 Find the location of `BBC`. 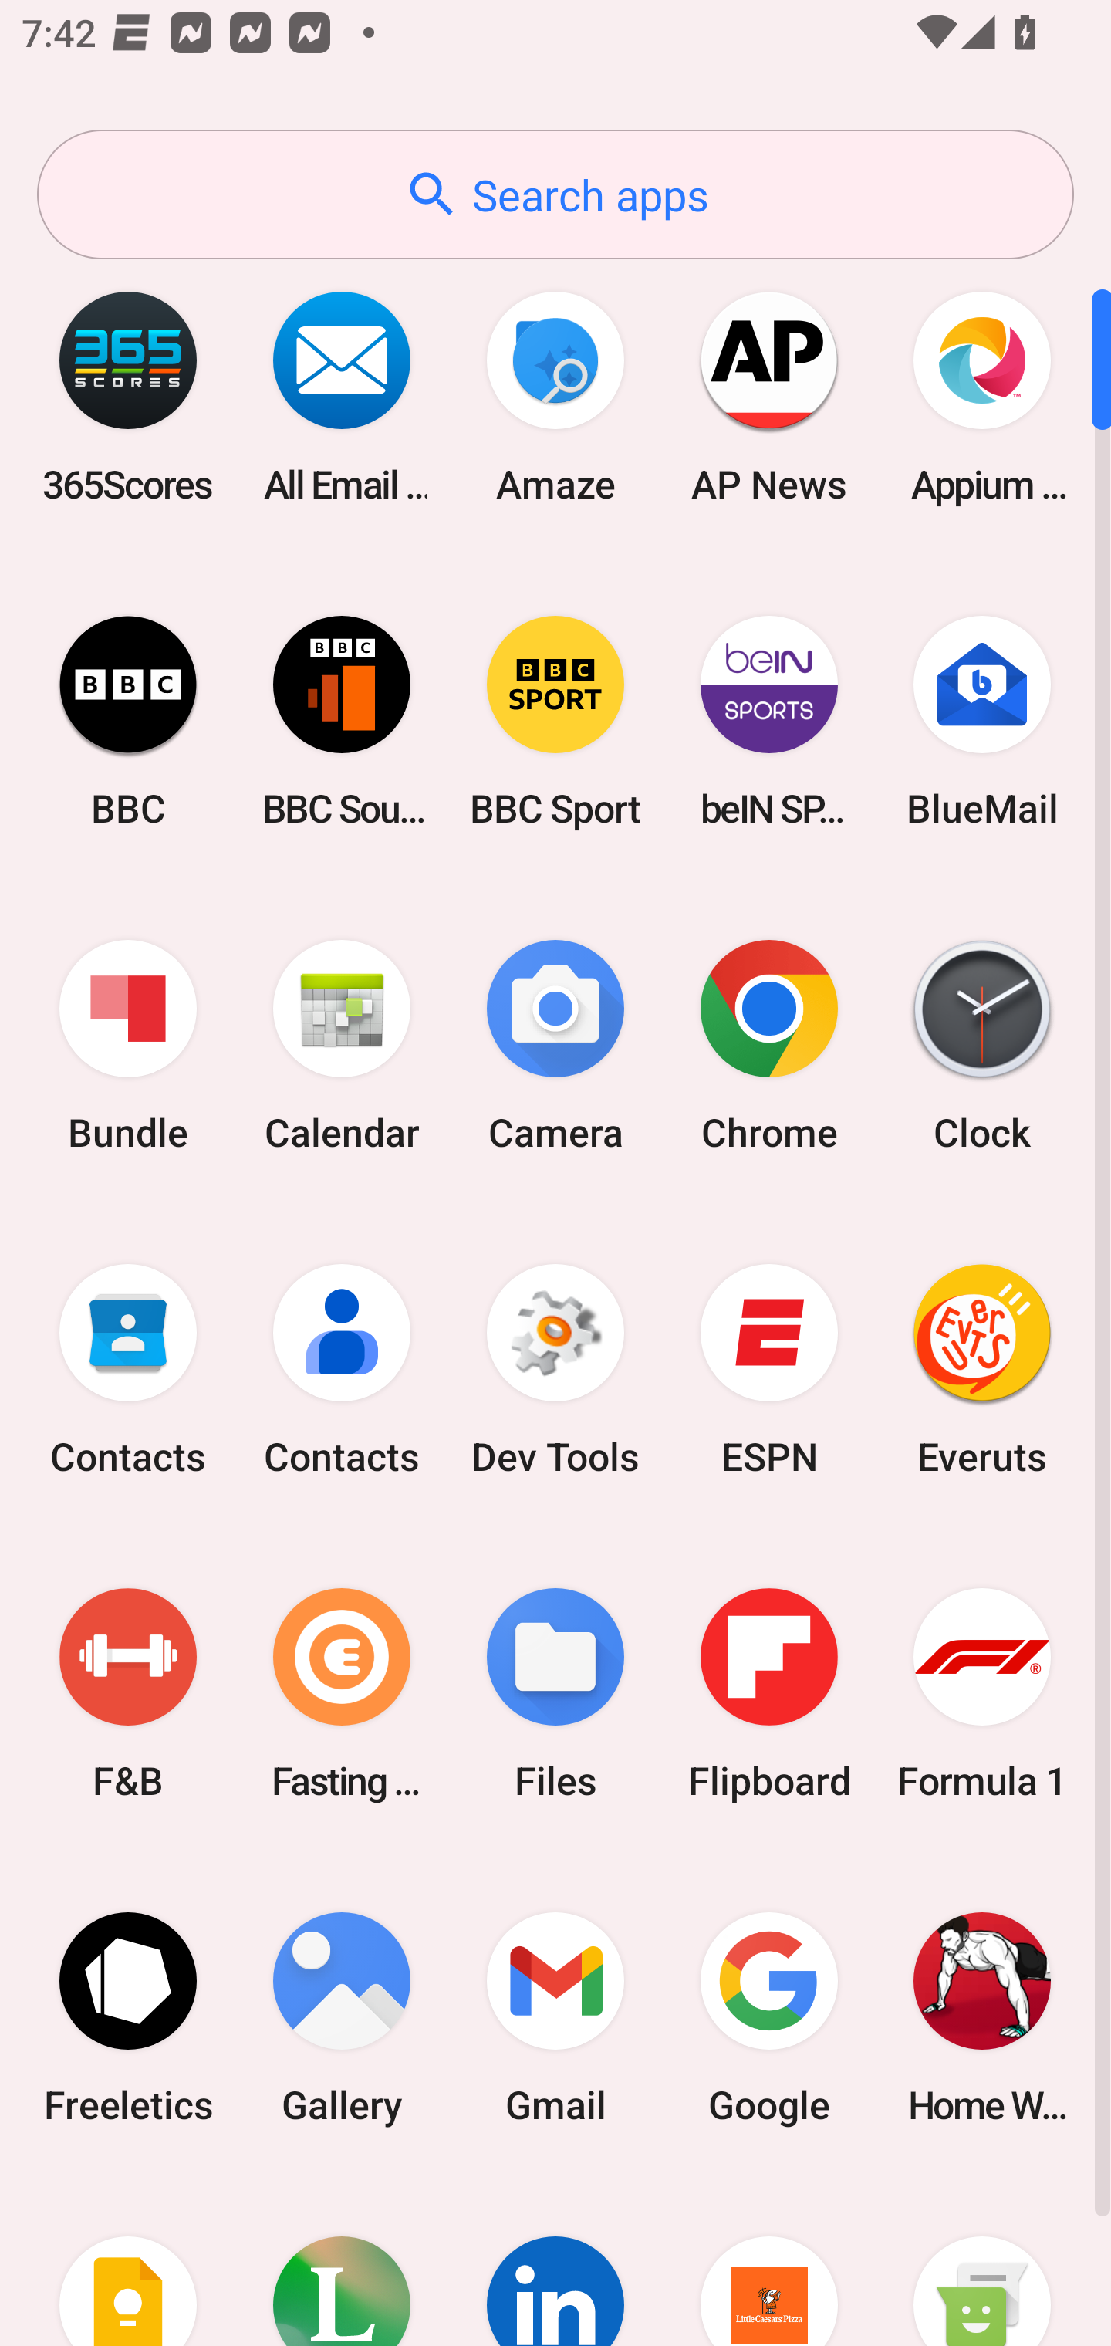

BBC is located at coordinates (128, 721).